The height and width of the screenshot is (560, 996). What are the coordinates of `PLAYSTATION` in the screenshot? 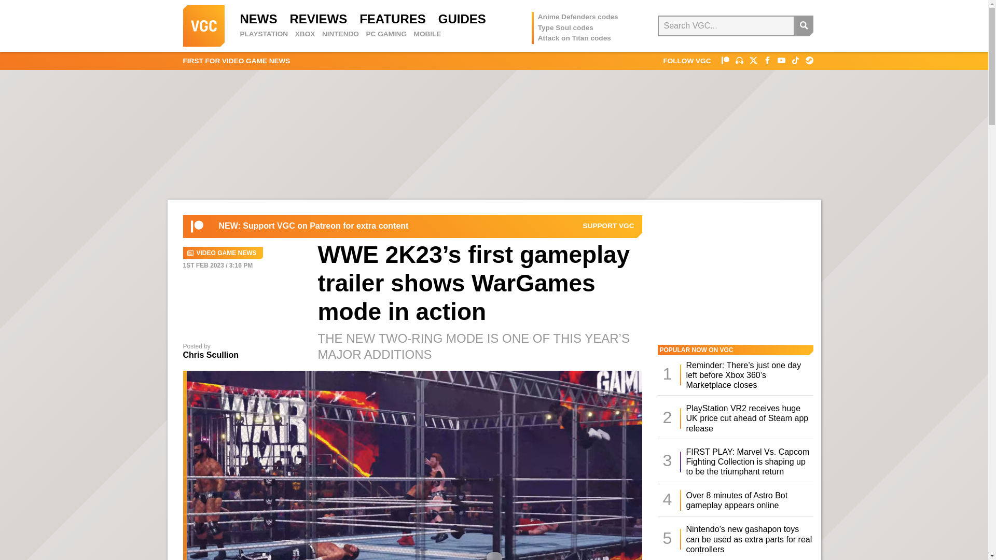 It's located at (264, 34).